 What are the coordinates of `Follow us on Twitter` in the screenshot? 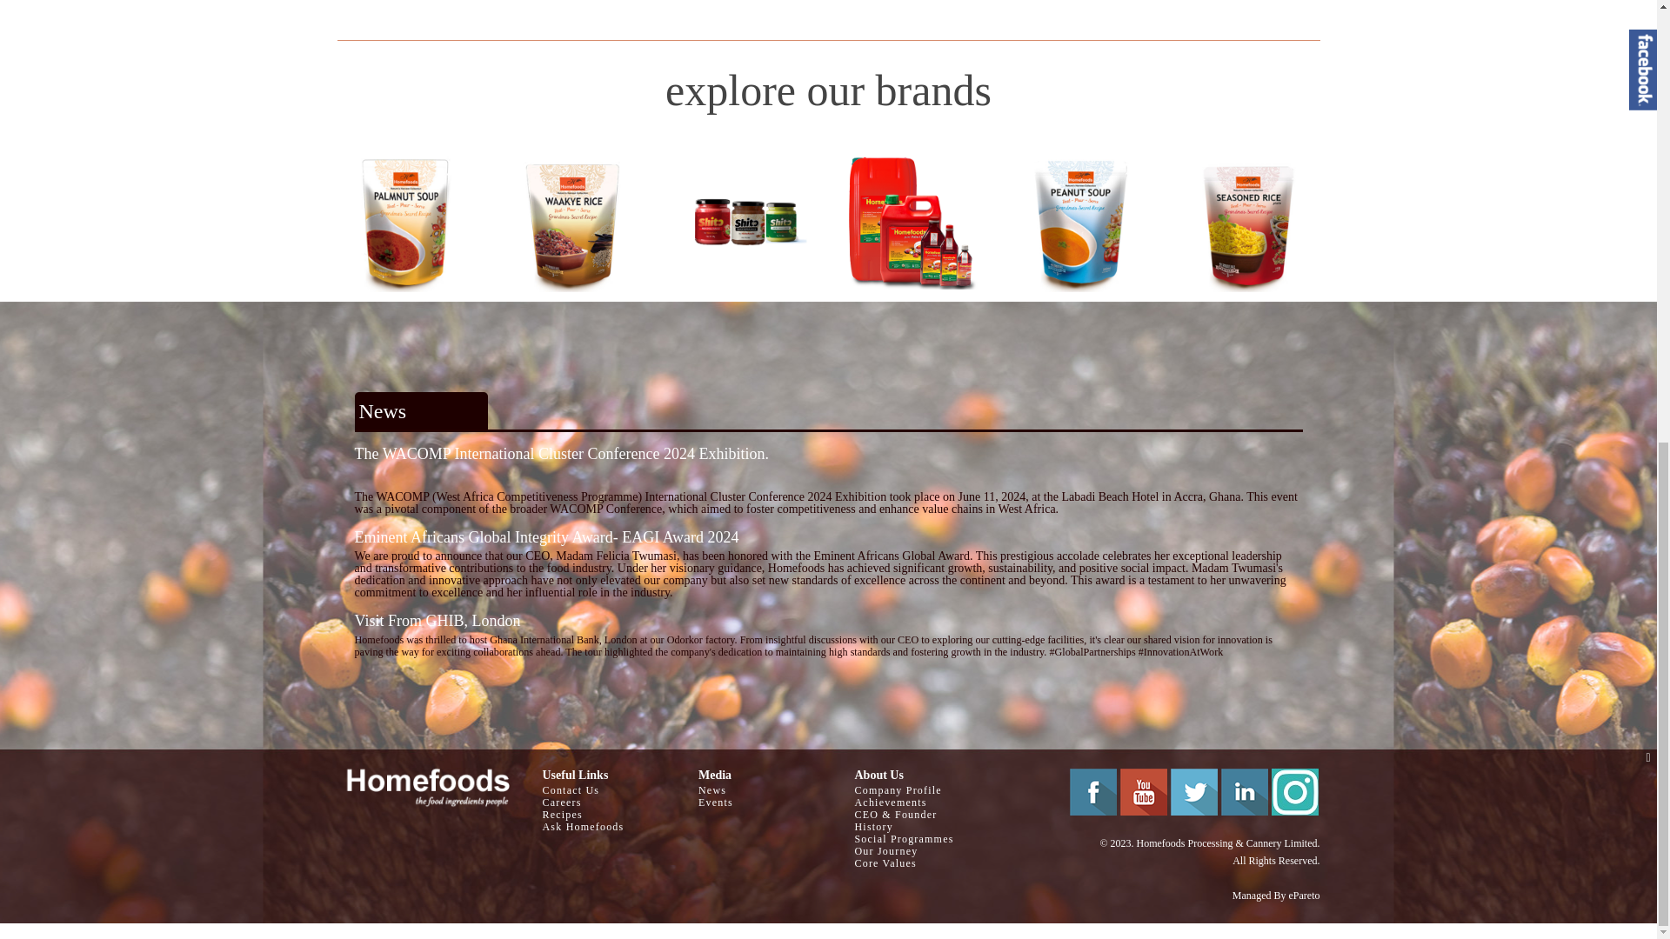 It's located at (1193, 792).